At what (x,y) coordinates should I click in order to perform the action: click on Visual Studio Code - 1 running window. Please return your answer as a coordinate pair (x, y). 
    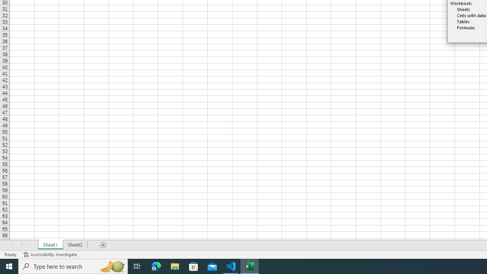
    Looking at the image, I should click on (231, 266).